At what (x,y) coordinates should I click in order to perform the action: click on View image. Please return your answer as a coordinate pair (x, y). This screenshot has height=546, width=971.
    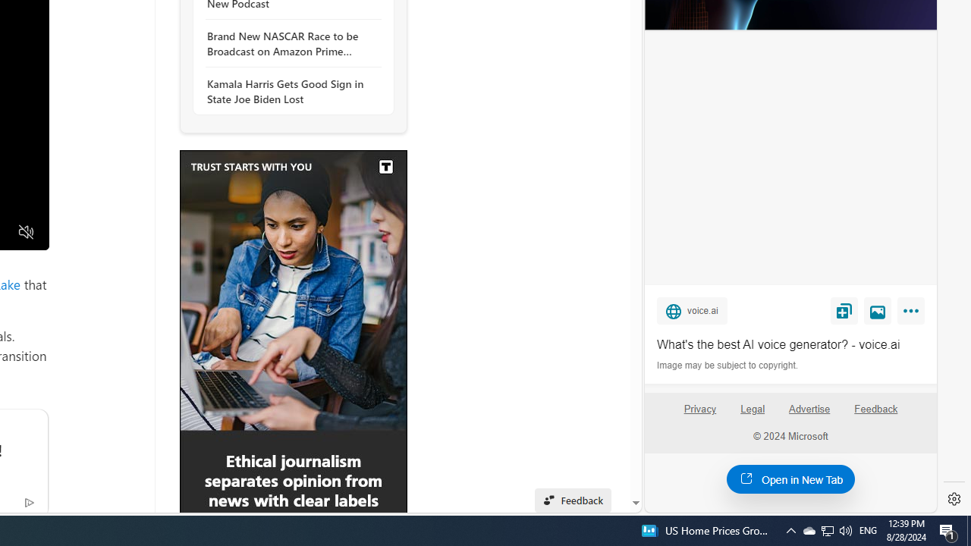
    Looking at the image, I should click on (878, 310).